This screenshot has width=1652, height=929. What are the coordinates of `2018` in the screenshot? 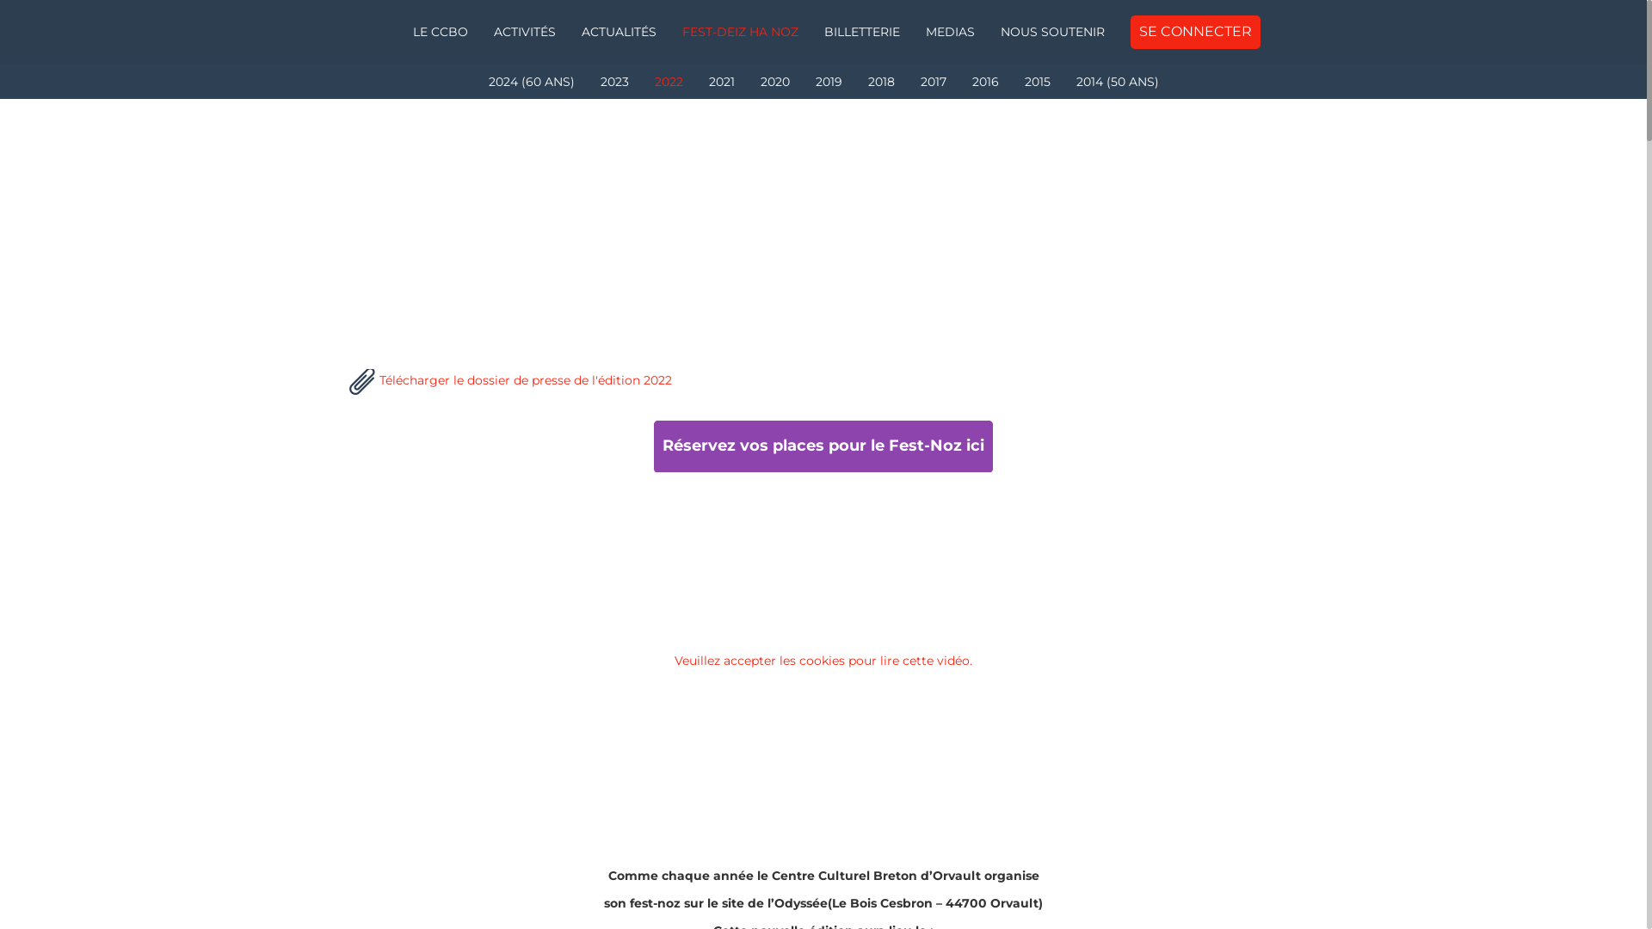 It's located at (881, 82).